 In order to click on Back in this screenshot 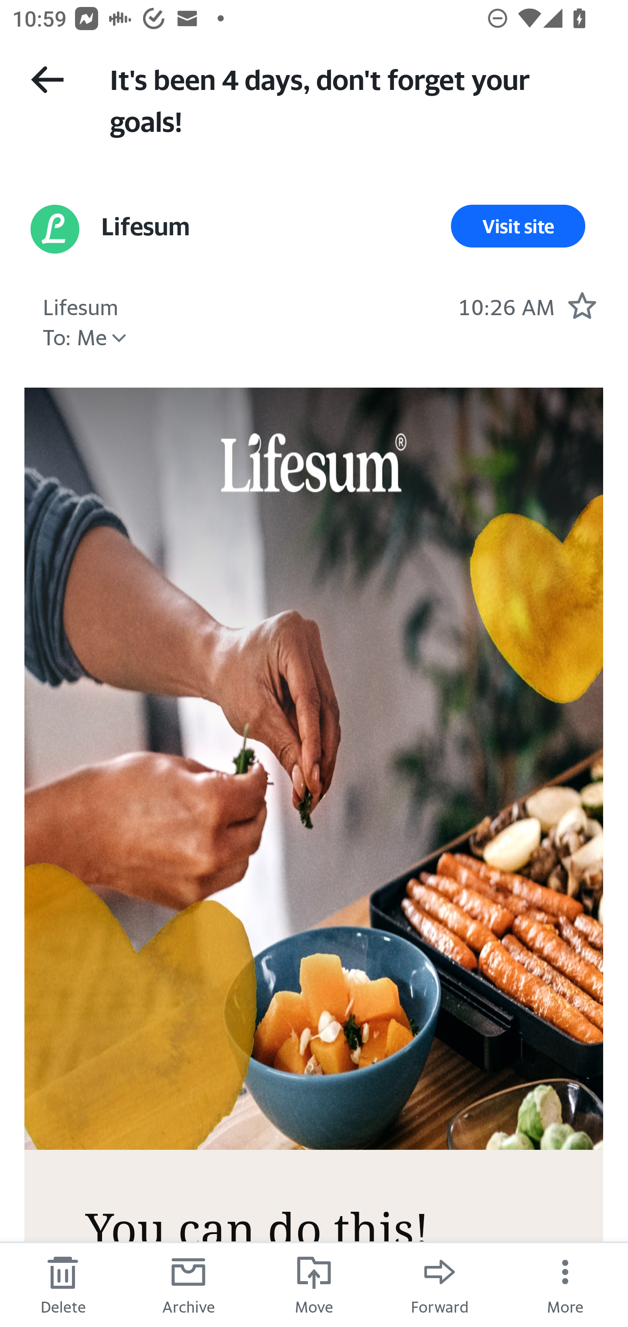, I will do `click(47, 79)`.